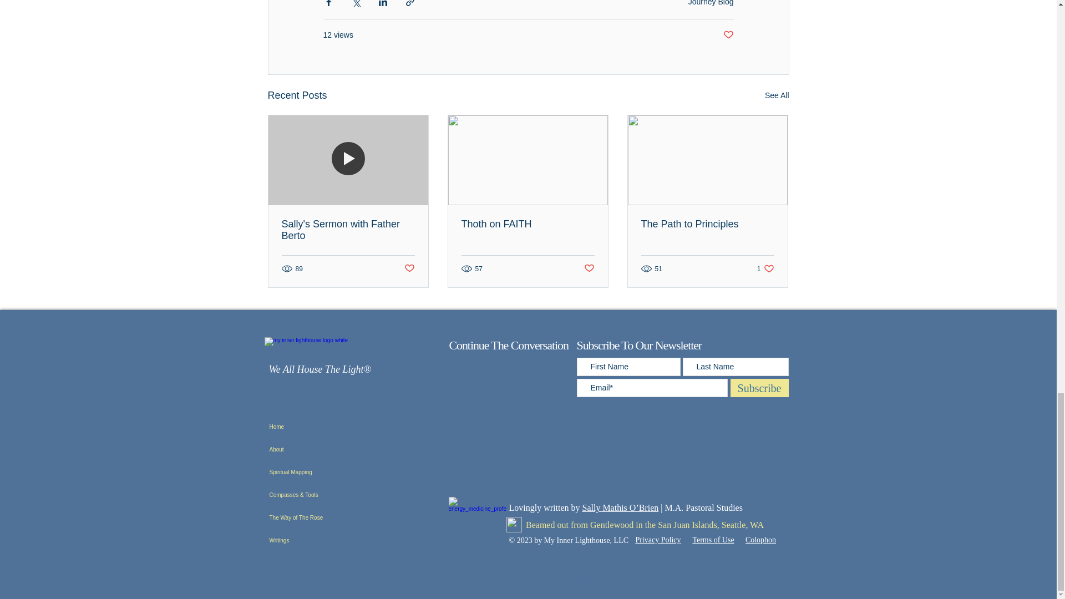 The height and width of the screenshot is (599, 1065). Describe the element at coordinates (514, 525) in the screenshot. I see `Map` at that location.